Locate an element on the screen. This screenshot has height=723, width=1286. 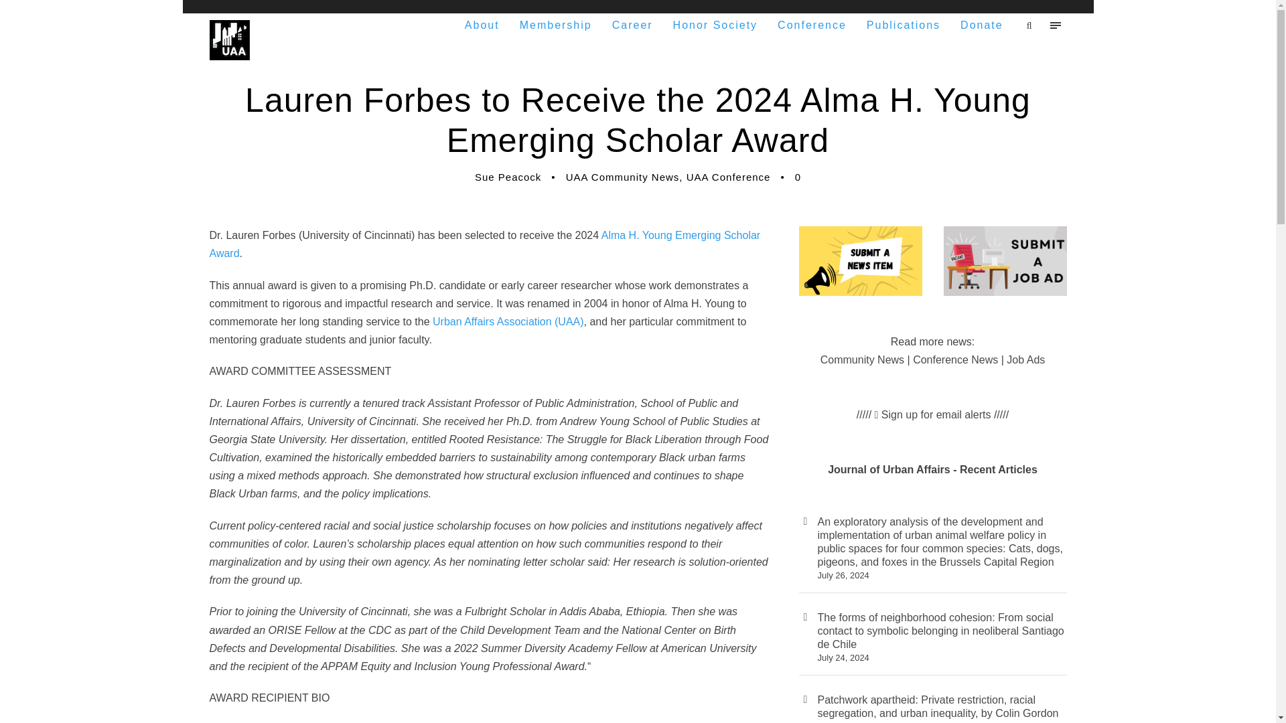
Publications is located at coordinates (903, 24).